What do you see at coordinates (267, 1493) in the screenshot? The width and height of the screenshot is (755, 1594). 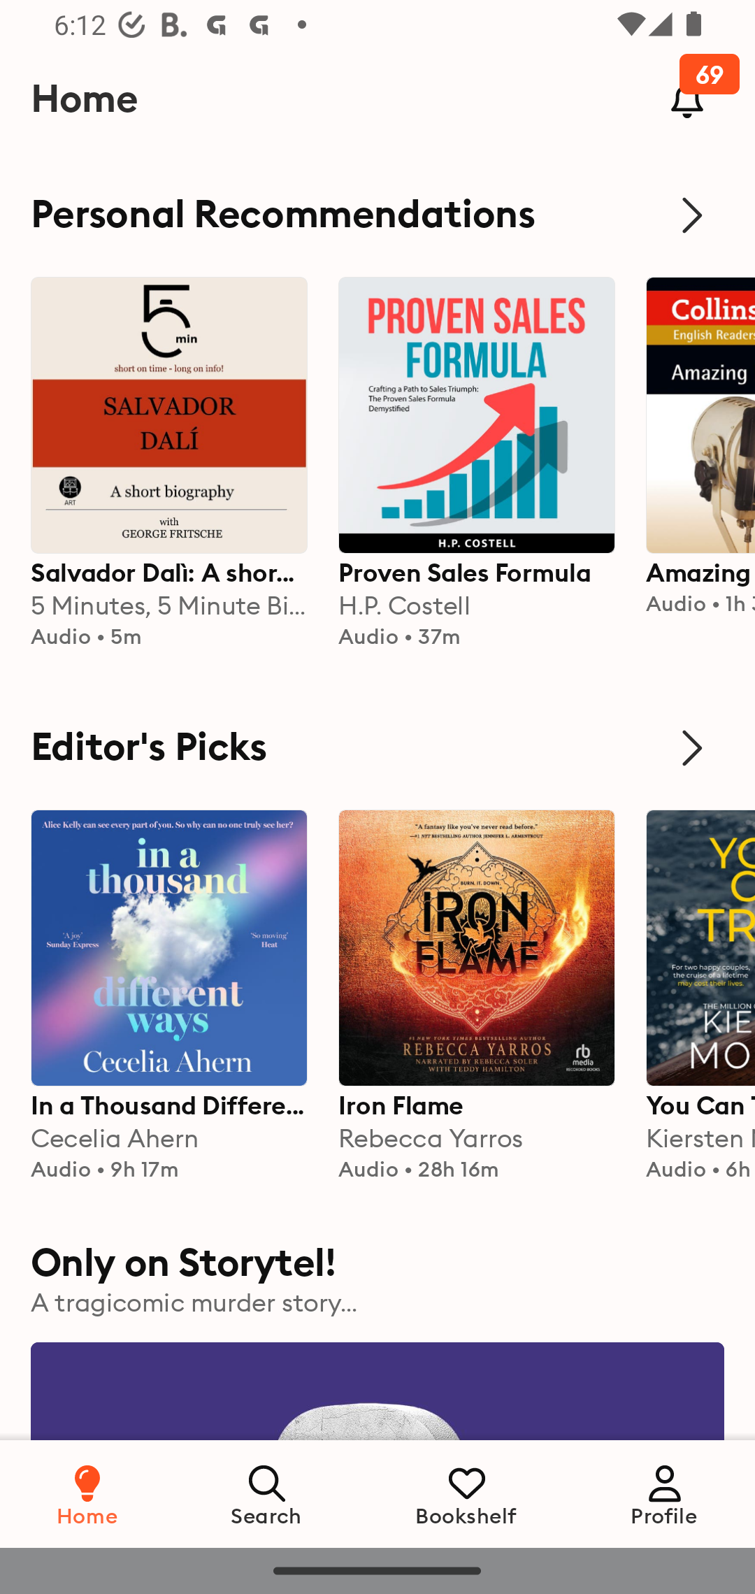 I see `Search` at bounding box center [267, 1493].